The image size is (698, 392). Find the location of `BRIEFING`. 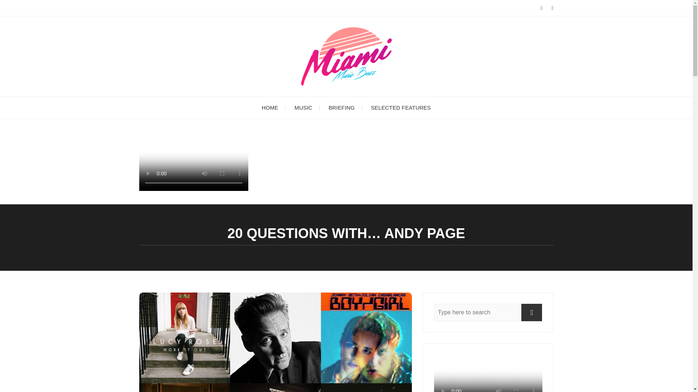

BRIEFING is located at coordinates (342, 107).